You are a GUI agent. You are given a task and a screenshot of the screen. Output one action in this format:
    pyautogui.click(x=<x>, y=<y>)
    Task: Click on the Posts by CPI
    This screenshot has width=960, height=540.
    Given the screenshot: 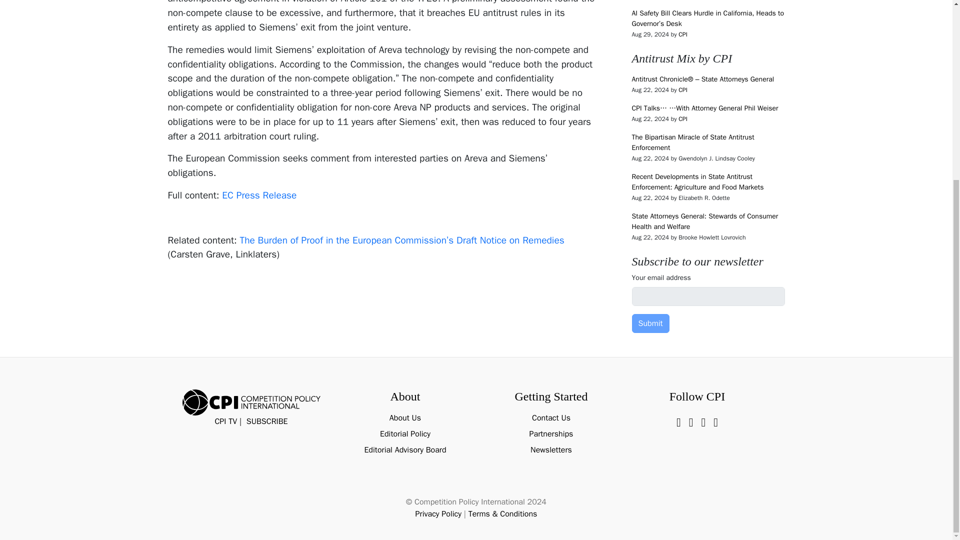 What is the action you would take?
    pyautogui.click(x=683, y=89)
    